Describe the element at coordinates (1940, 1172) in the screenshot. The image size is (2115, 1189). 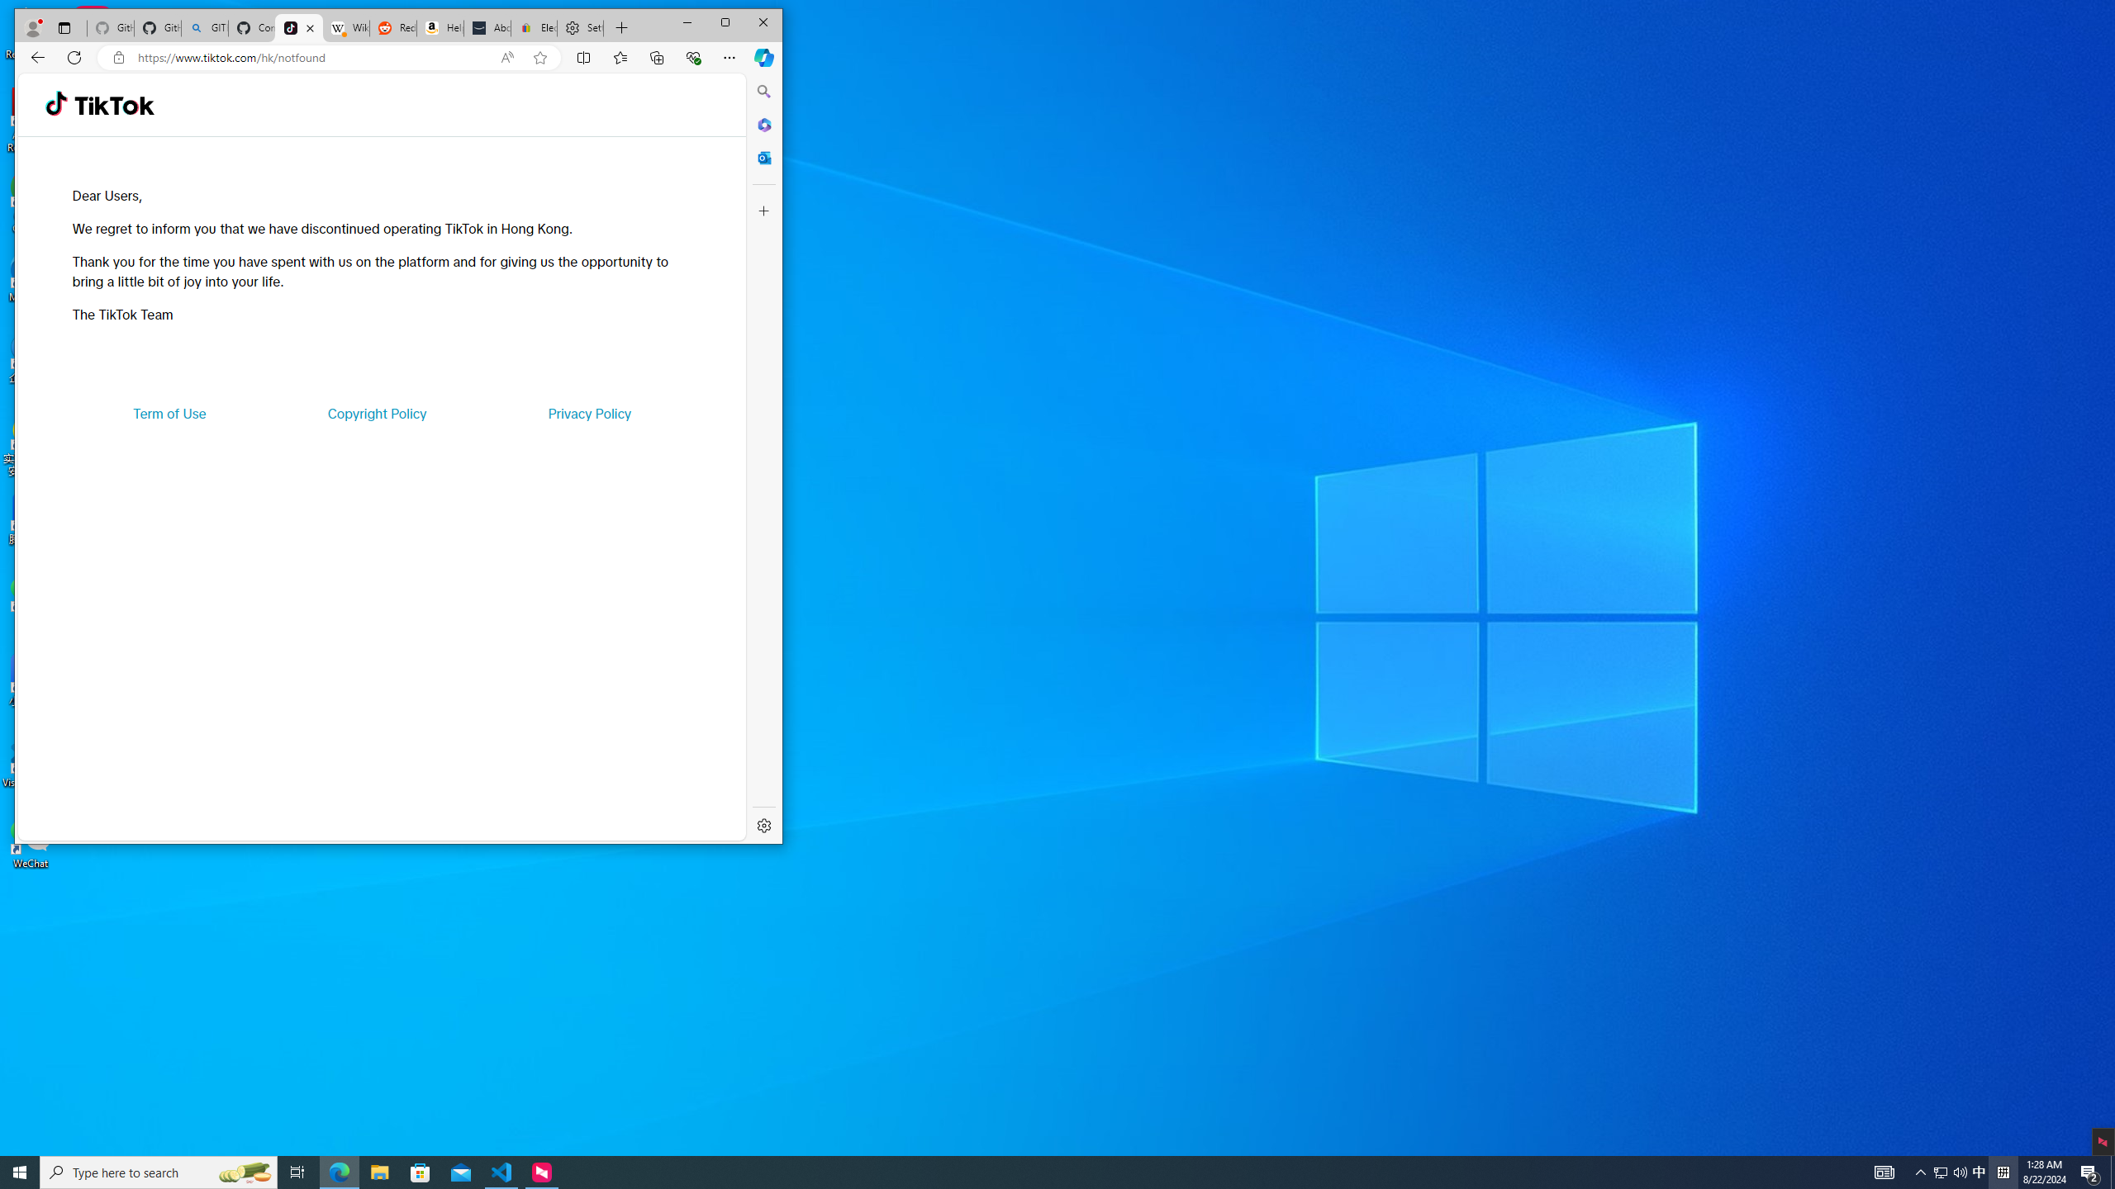
I see `Running applications` at that location.